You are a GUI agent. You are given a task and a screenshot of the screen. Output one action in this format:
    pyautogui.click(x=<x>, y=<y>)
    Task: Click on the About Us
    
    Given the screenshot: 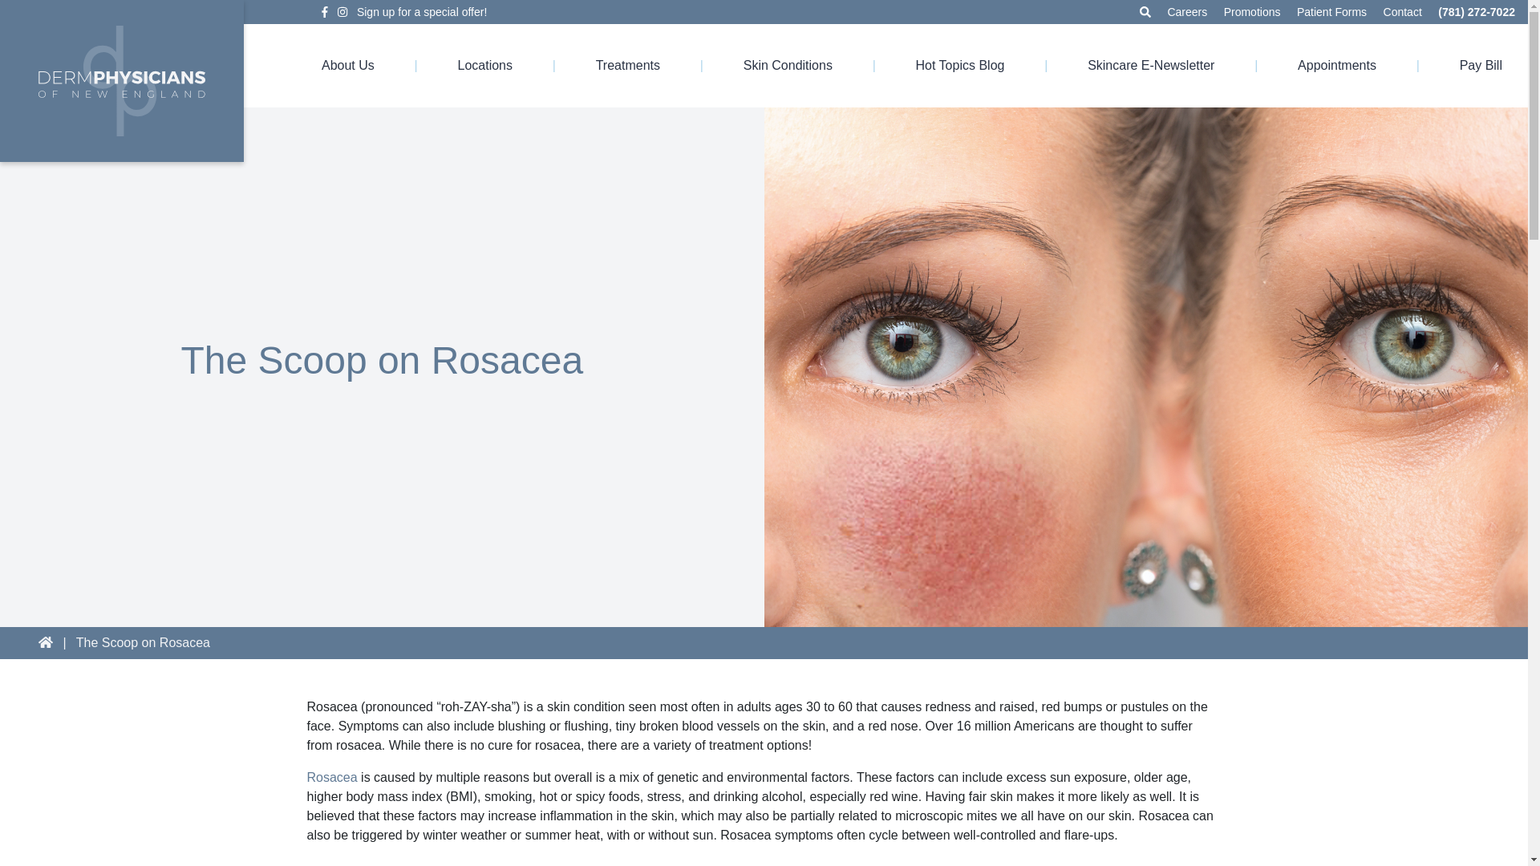 What is the action you would take?
    pyautogui.click(x=348, y=66)
    